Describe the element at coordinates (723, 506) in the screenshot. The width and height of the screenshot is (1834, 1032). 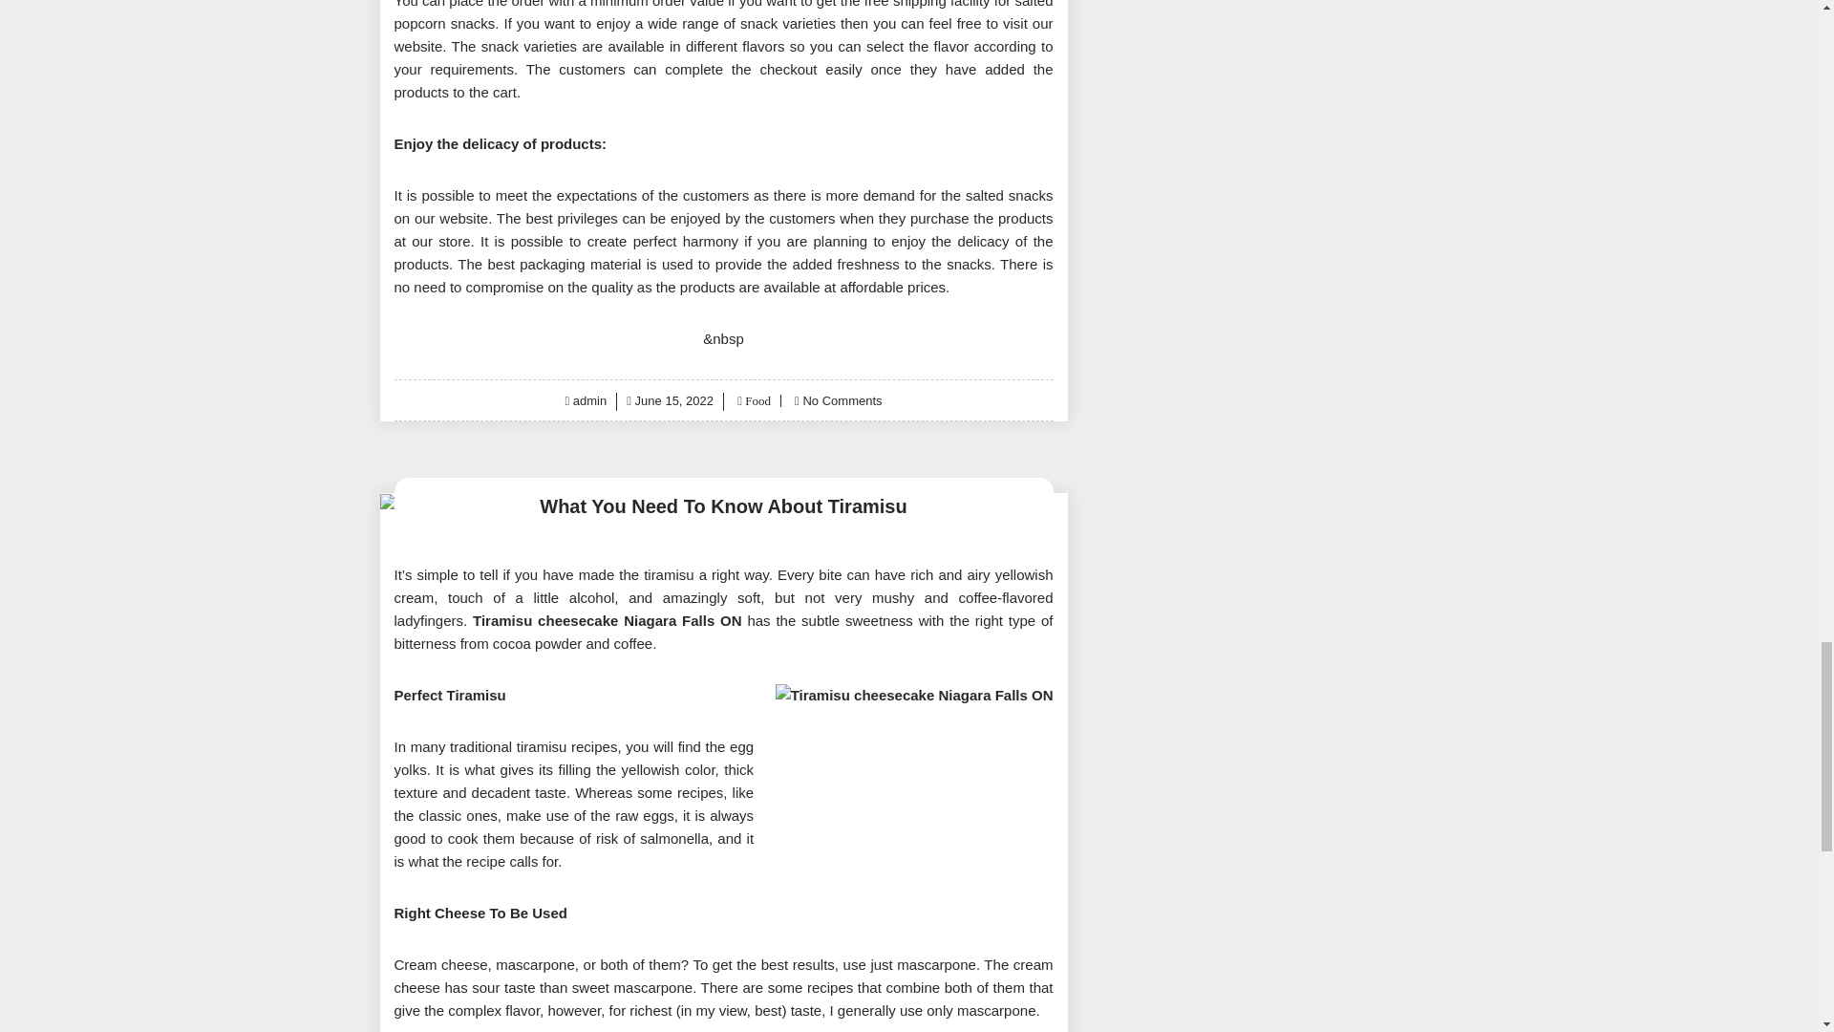
I see `What You Need To Know About Tiramisu` at that location.